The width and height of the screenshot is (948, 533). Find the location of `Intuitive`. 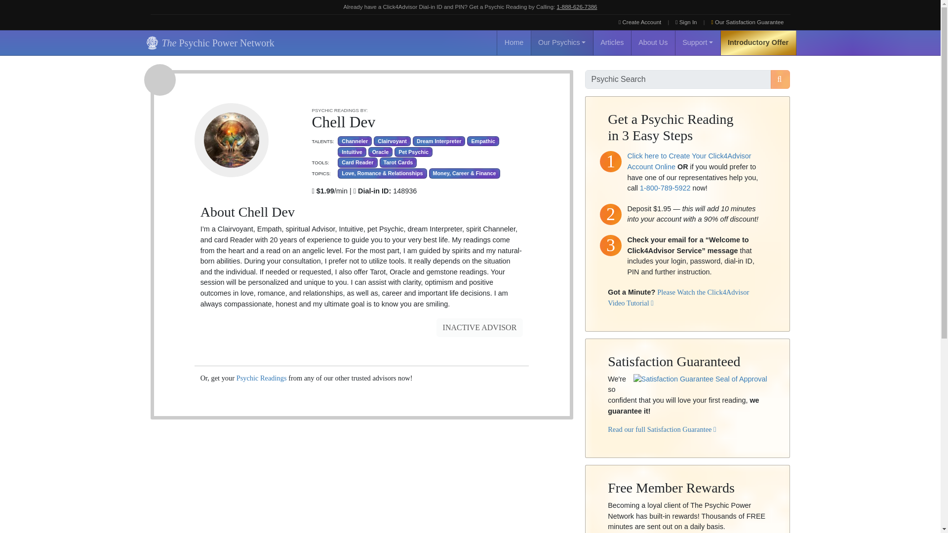

Intuitive is located at coordinates (352, 152).